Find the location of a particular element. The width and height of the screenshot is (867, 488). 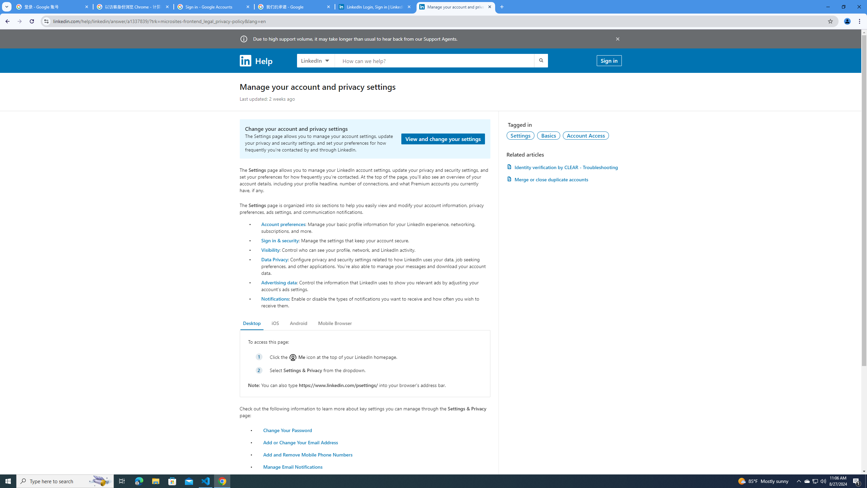

Advertising data is located at coordinates (279, 282).